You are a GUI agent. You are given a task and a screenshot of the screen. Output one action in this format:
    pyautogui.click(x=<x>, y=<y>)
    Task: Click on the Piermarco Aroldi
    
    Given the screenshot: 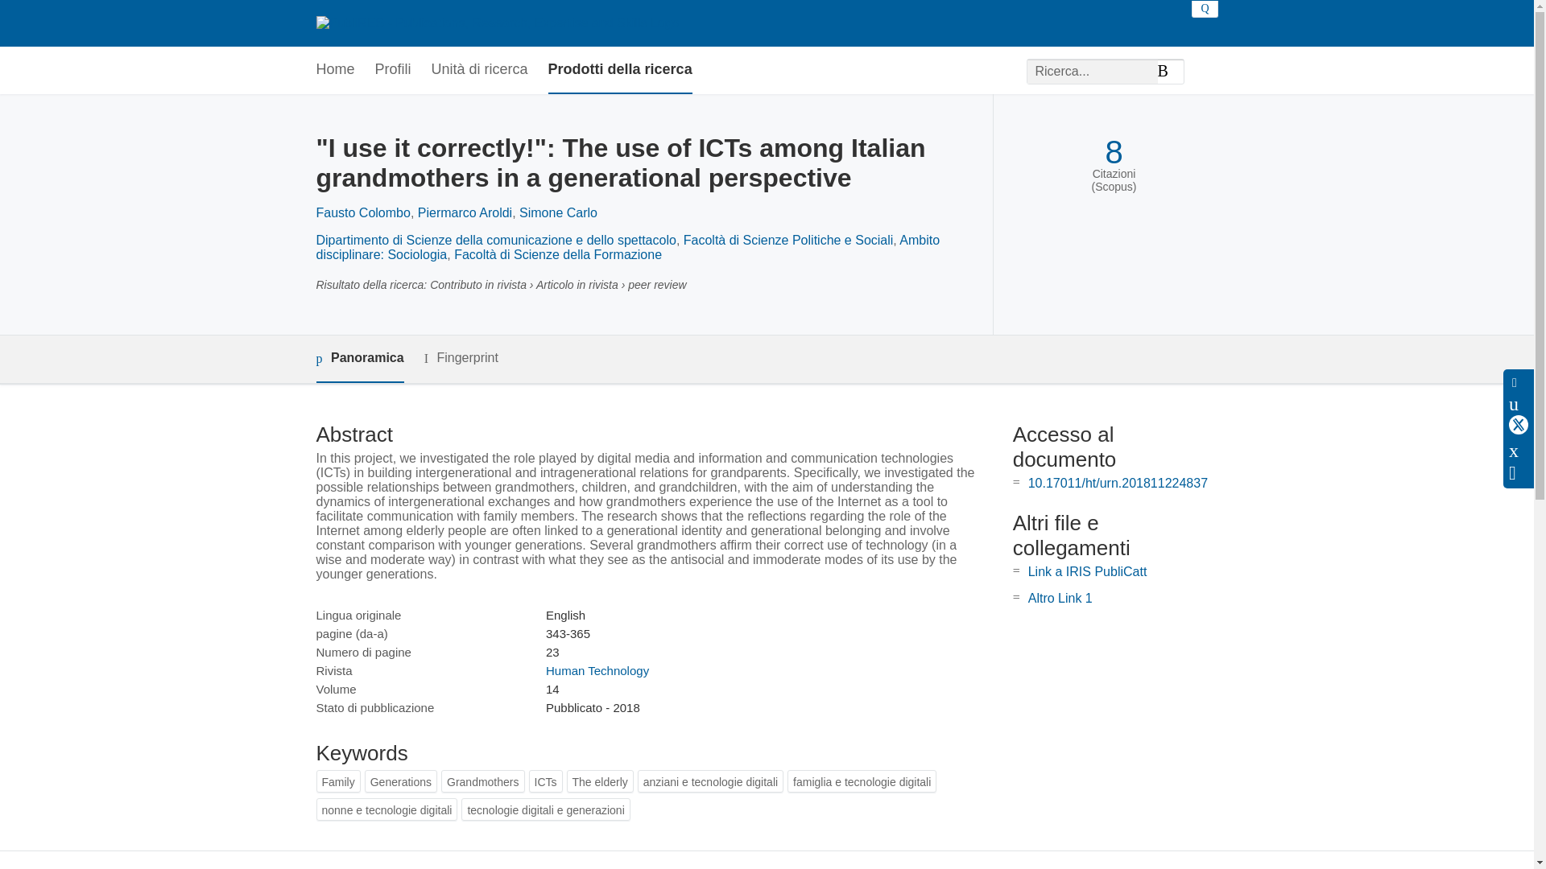 What is the action you would take?
    pyautogui.click(x=464, y=212)
    